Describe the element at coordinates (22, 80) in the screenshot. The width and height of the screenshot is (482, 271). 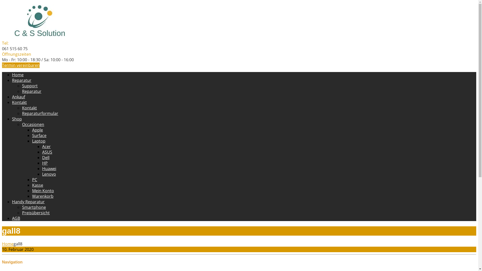
I see `Reparatur` at that location.